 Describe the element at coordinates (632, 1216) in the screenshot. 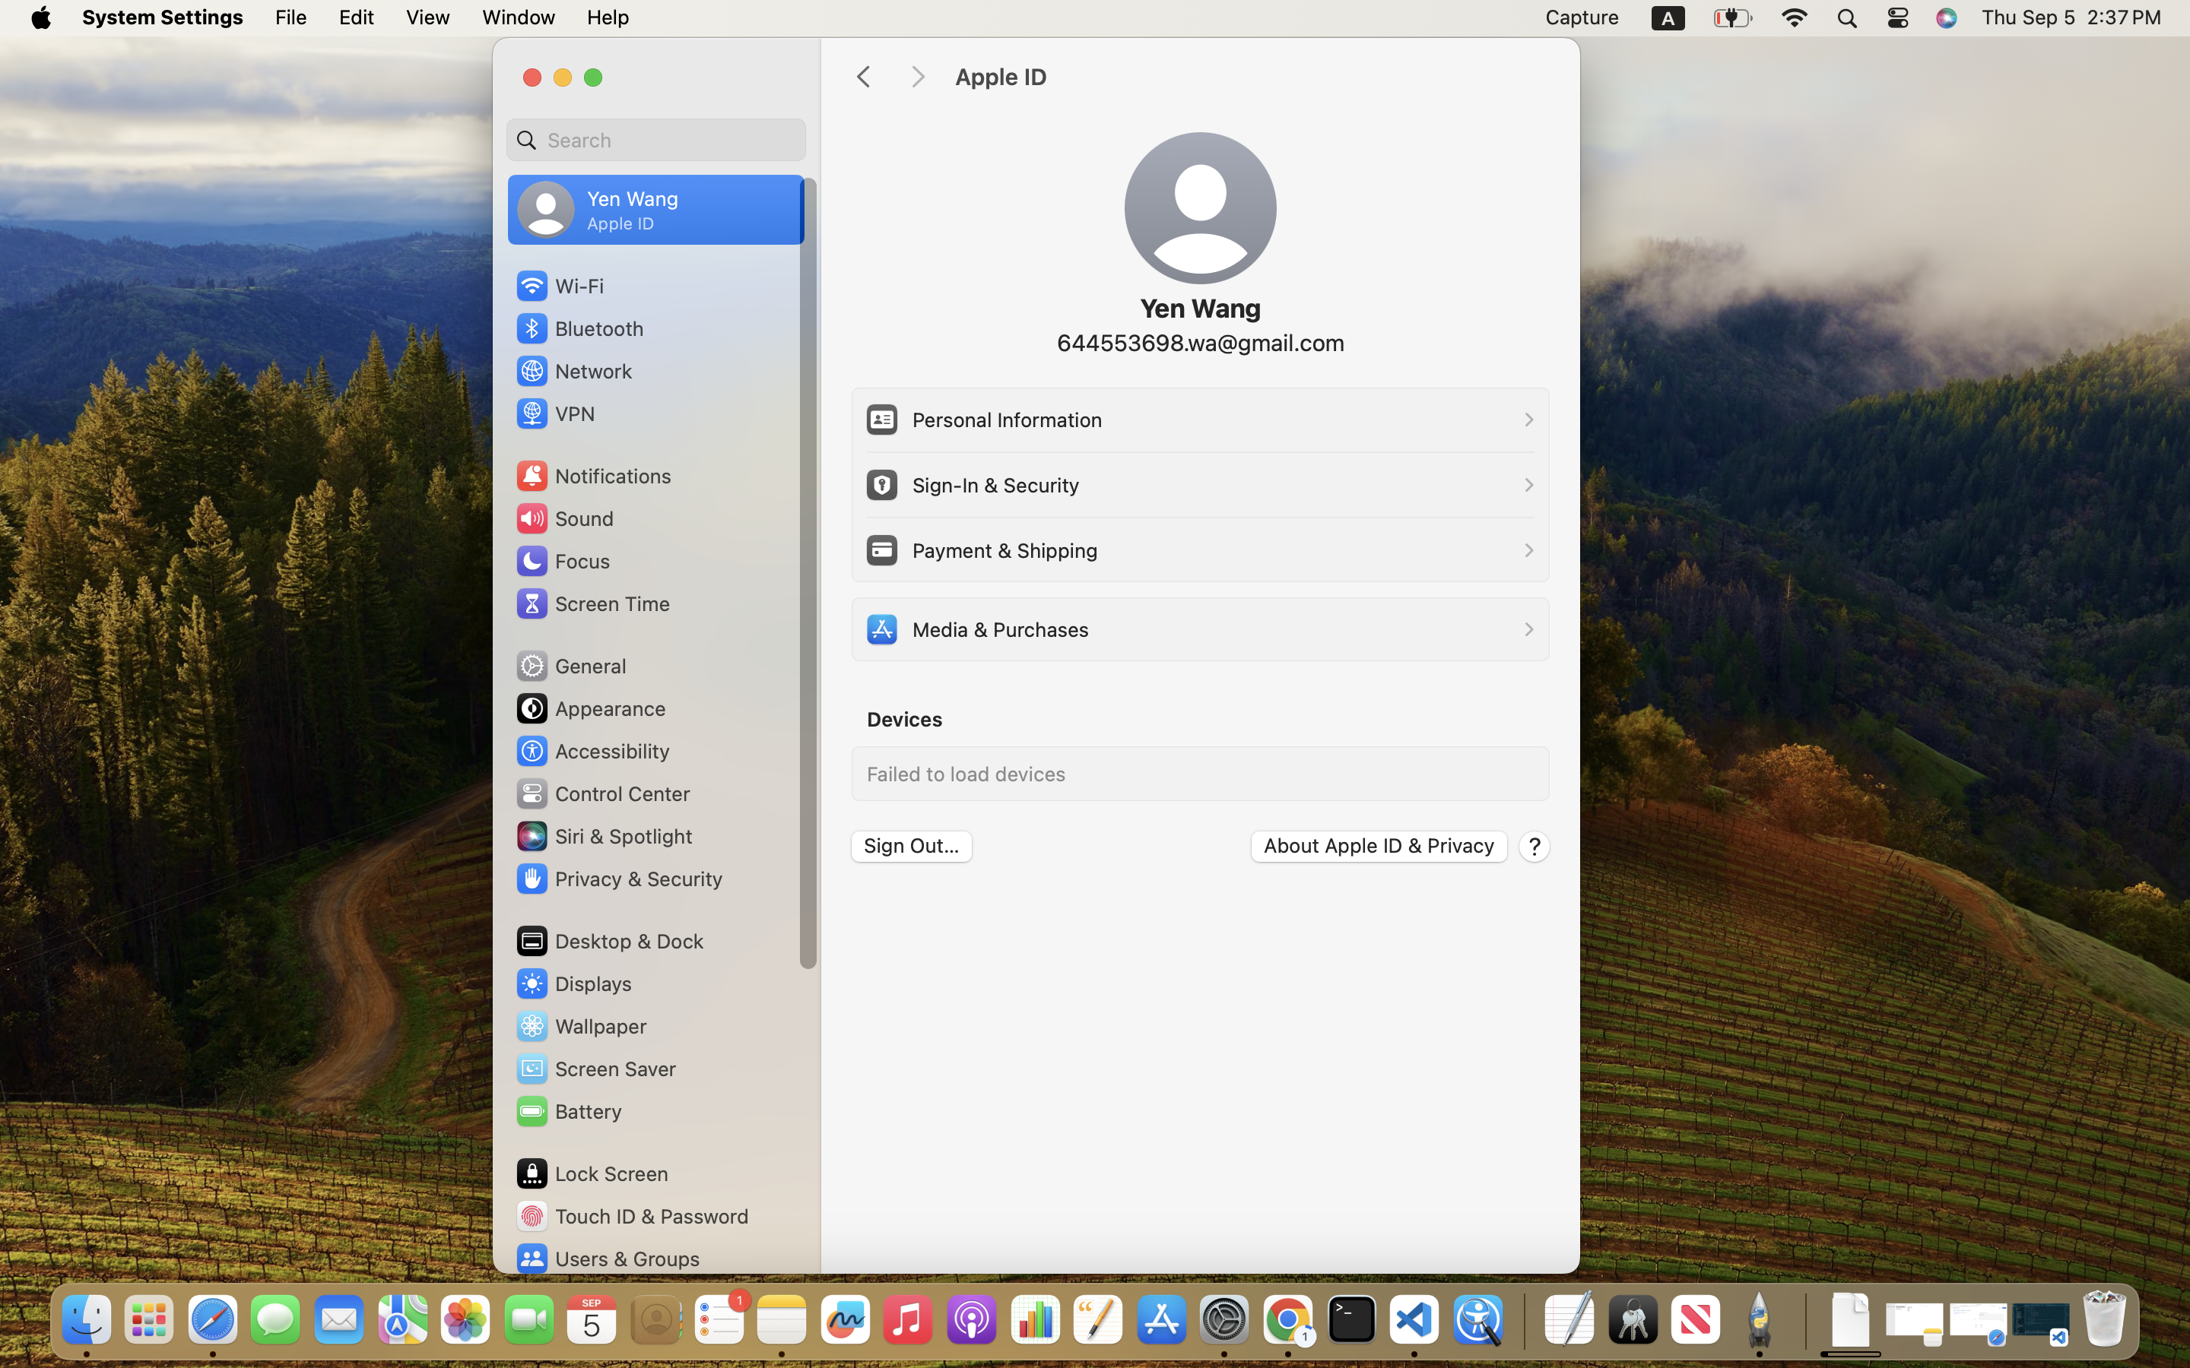

I see `Touch ID & Password` at that location.